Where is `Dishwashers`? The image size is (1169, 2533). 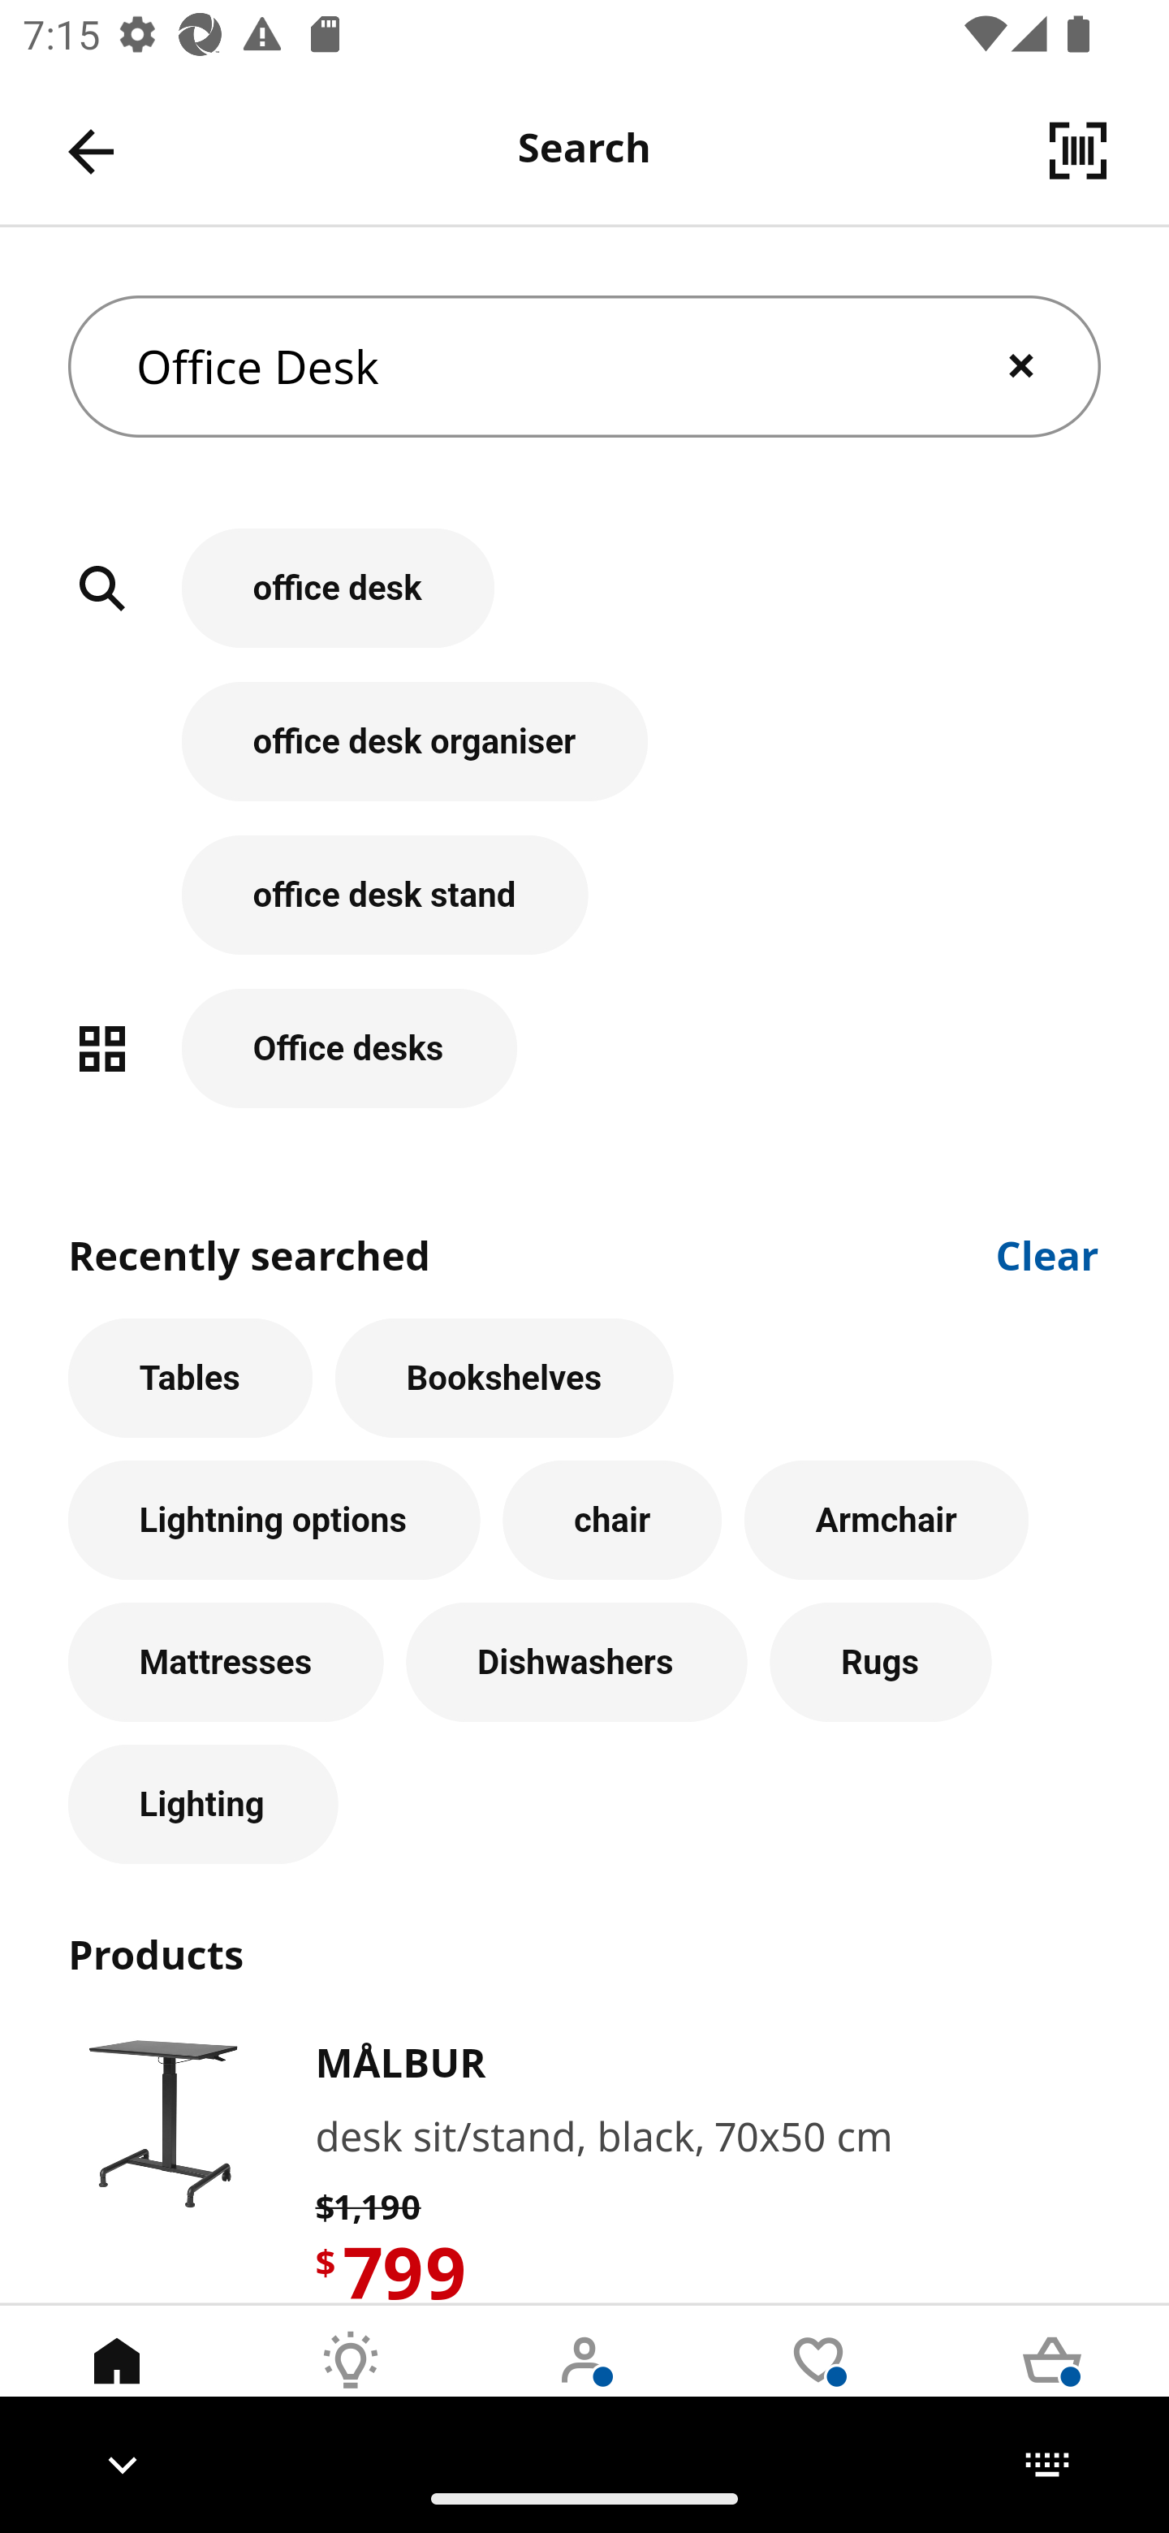
Dishwashers is located at coordinates (577, 1663).